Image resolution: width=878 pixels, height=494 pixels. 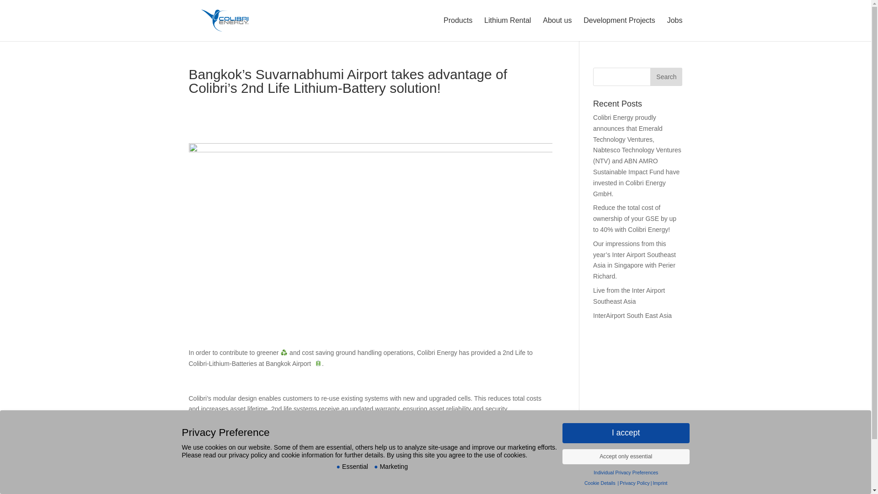 I want to click on Imprint, so click(x=659, y=483).